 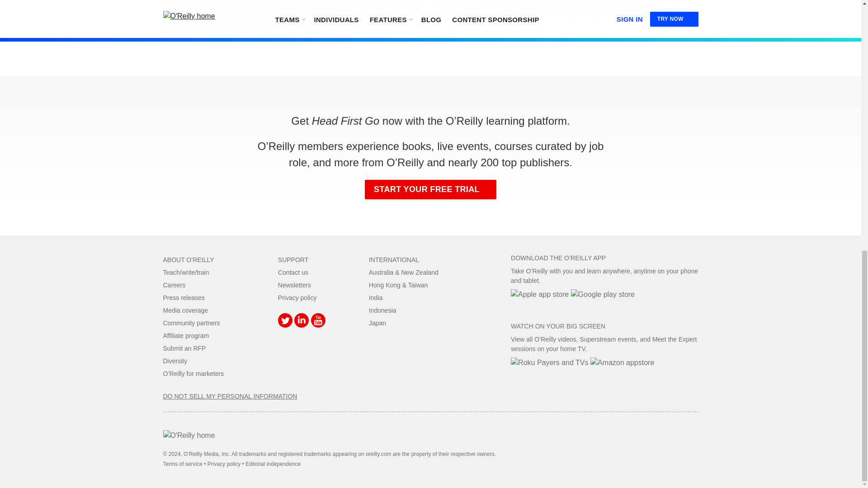 I want to click on Community partners, so click(x=191, y=323).